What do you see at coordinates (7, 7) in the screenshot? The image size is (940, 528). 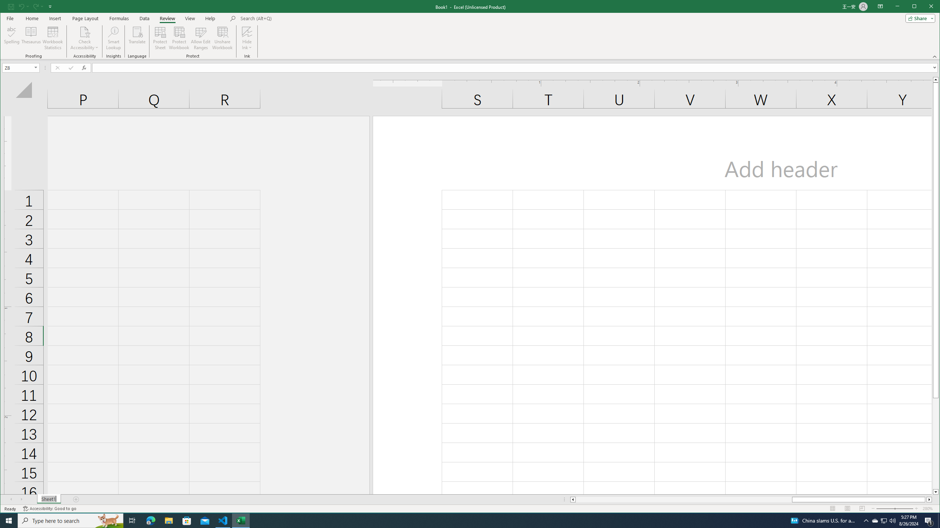 I see `System` at bounding box center [7, 7].